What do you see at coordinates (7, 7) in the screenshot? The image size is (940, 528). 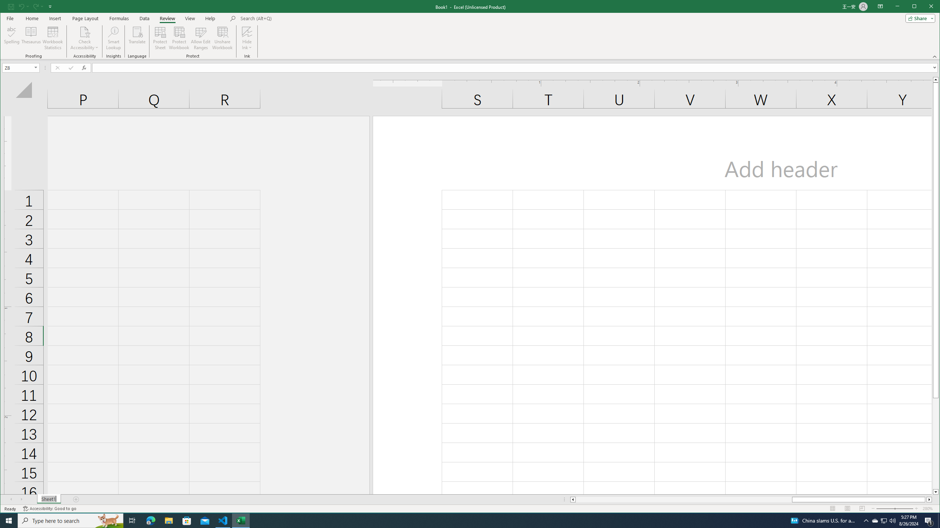 I see `System` at bounding box center [7, 7].